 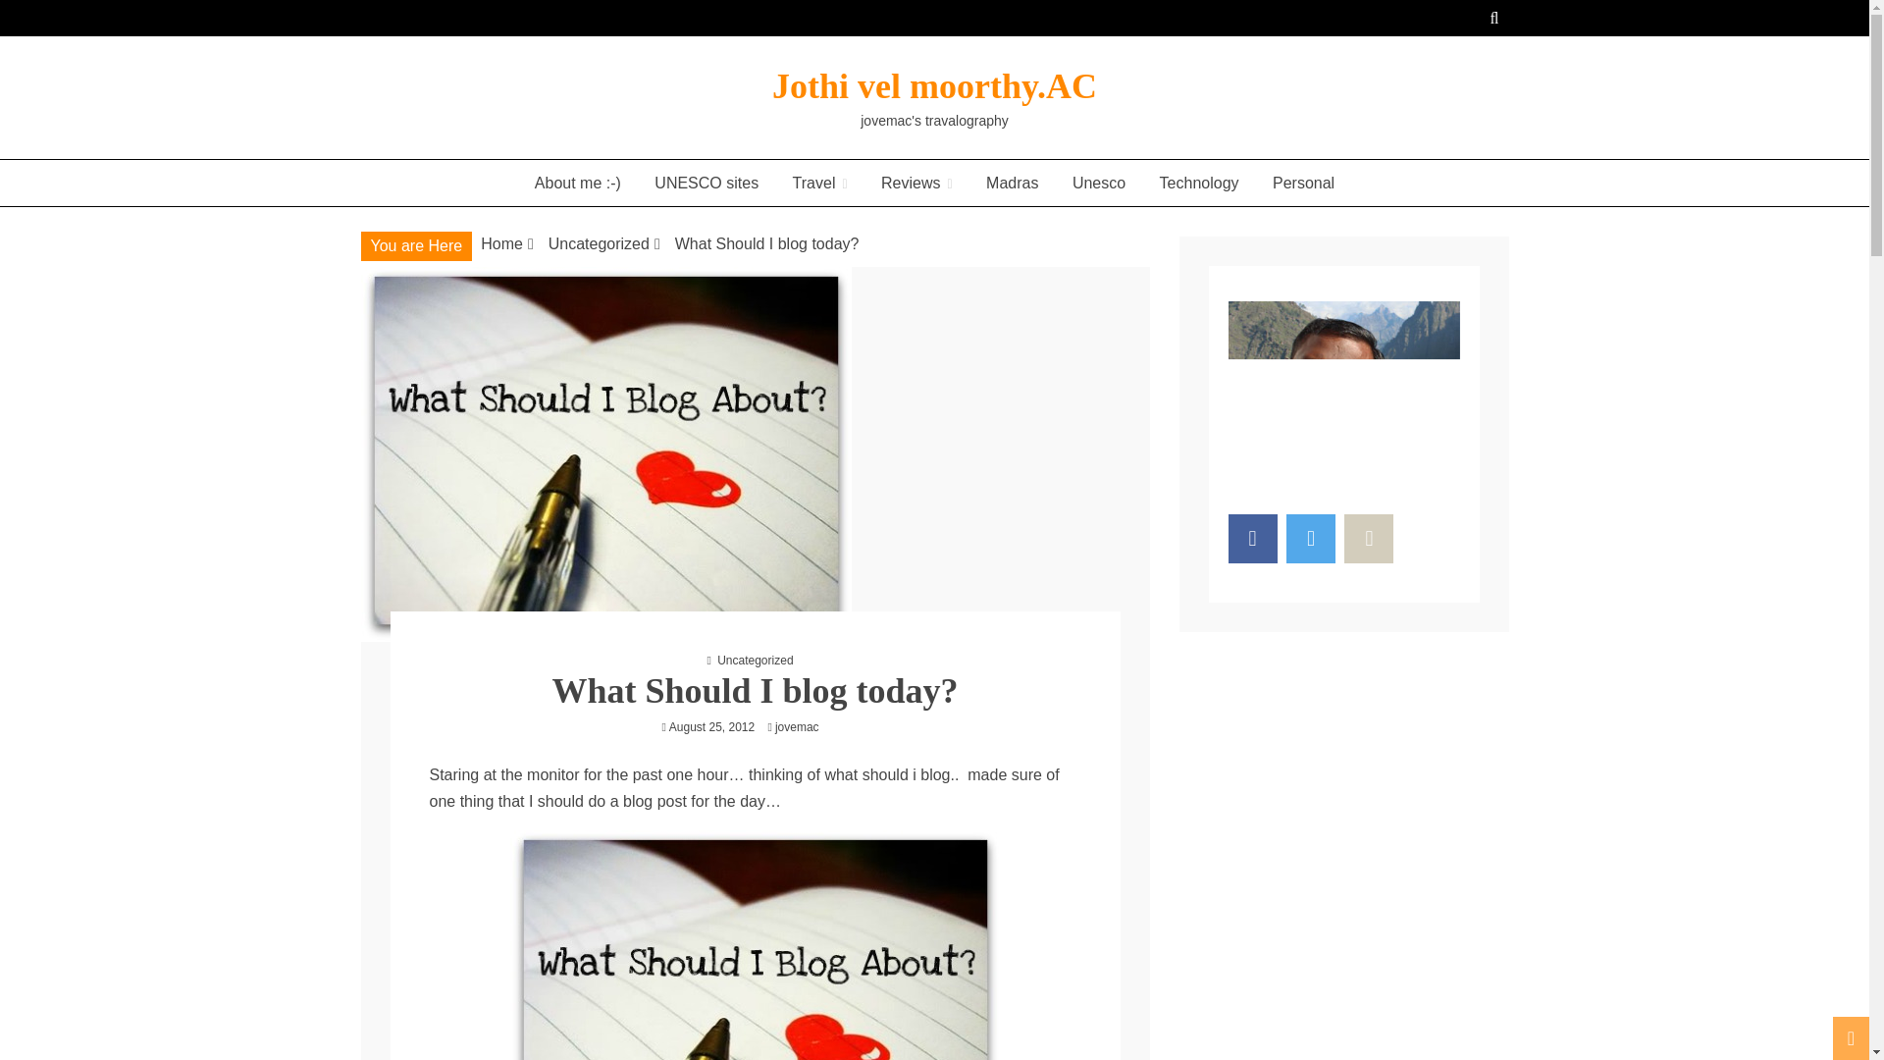 What do you see at coordinates (599, 243) in the screenshot?
I see `Uncategorized` at bounding box center [599, 243].